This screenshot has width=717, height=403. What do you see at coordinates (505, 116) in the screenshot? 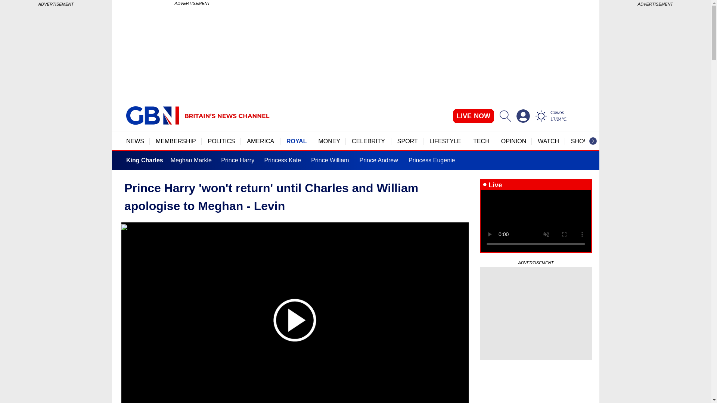
I see `Search` at bounding box center [505, 116].